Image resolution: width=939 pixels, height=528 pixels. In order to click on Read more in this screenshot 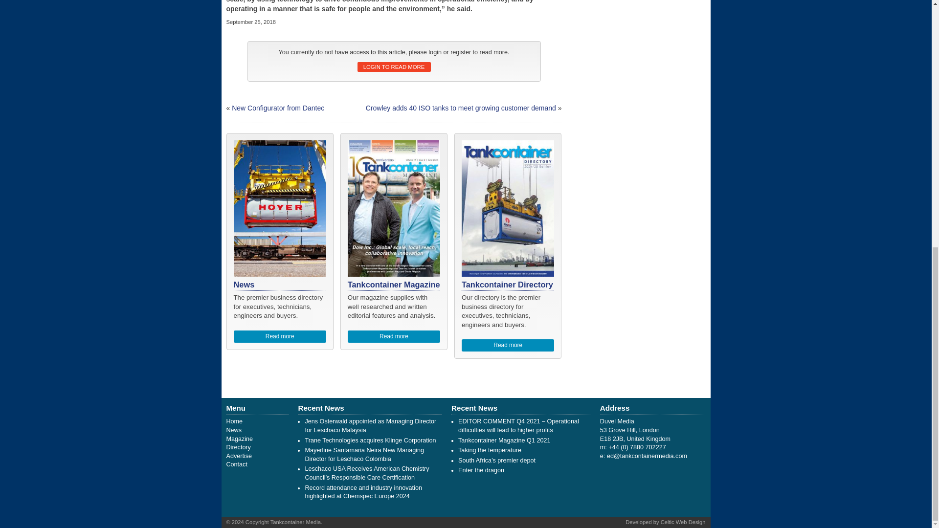, I will do `click(280, 336)`.